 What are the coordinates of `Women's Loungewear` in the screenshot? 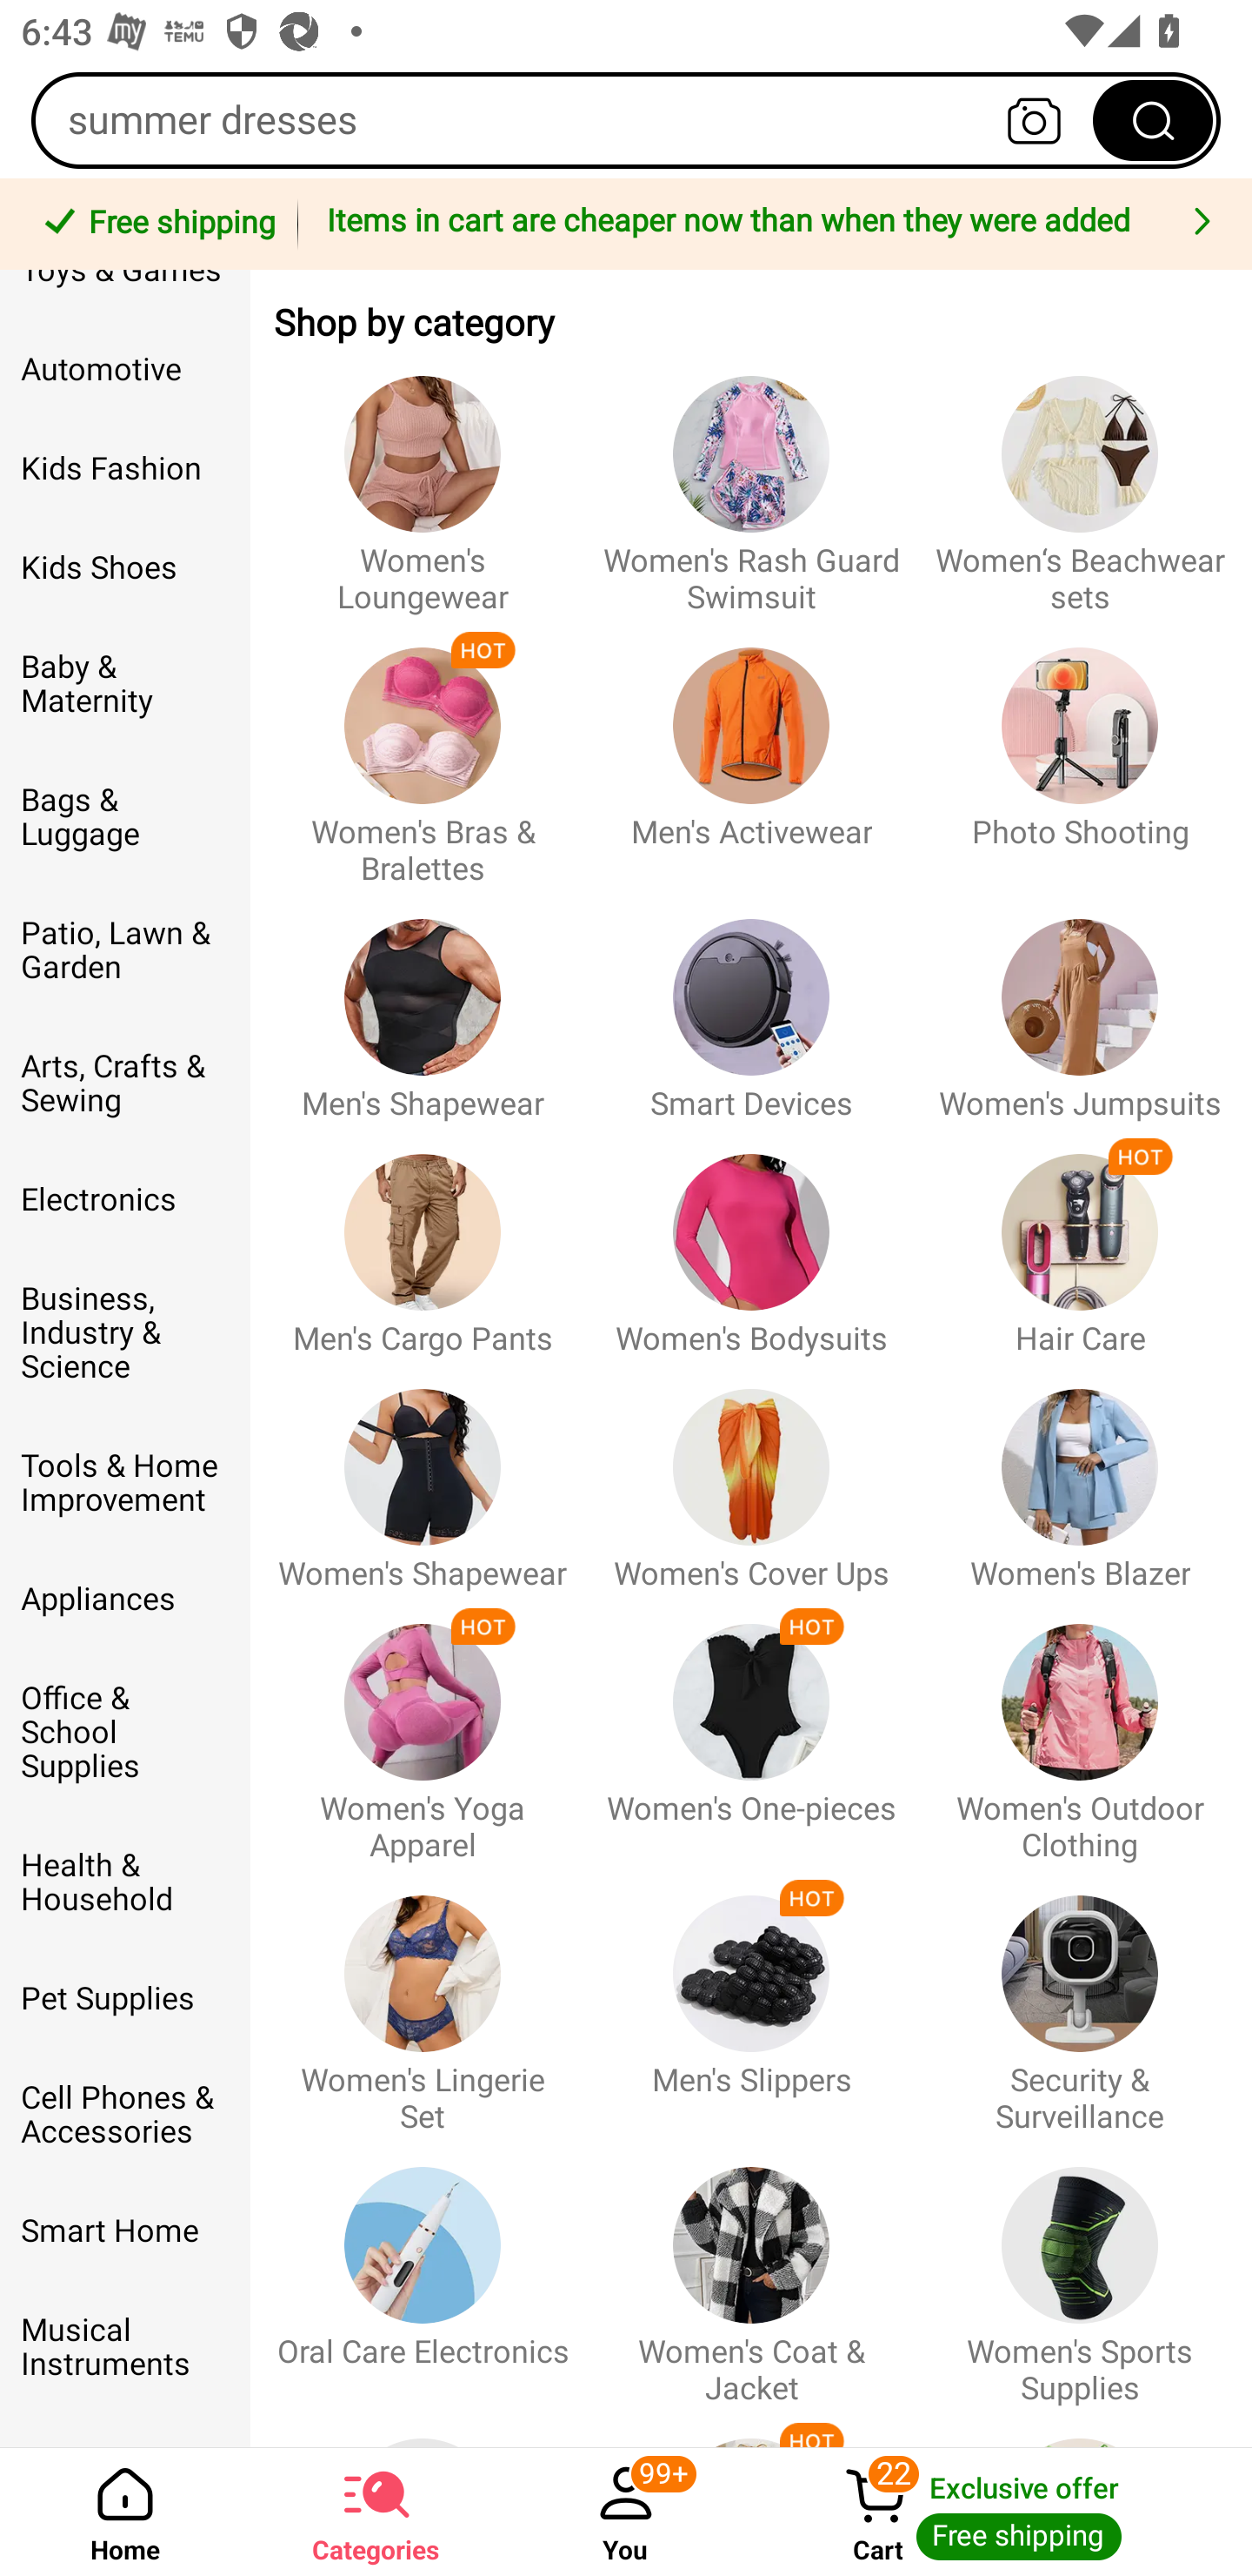 It's located at (423, 480).